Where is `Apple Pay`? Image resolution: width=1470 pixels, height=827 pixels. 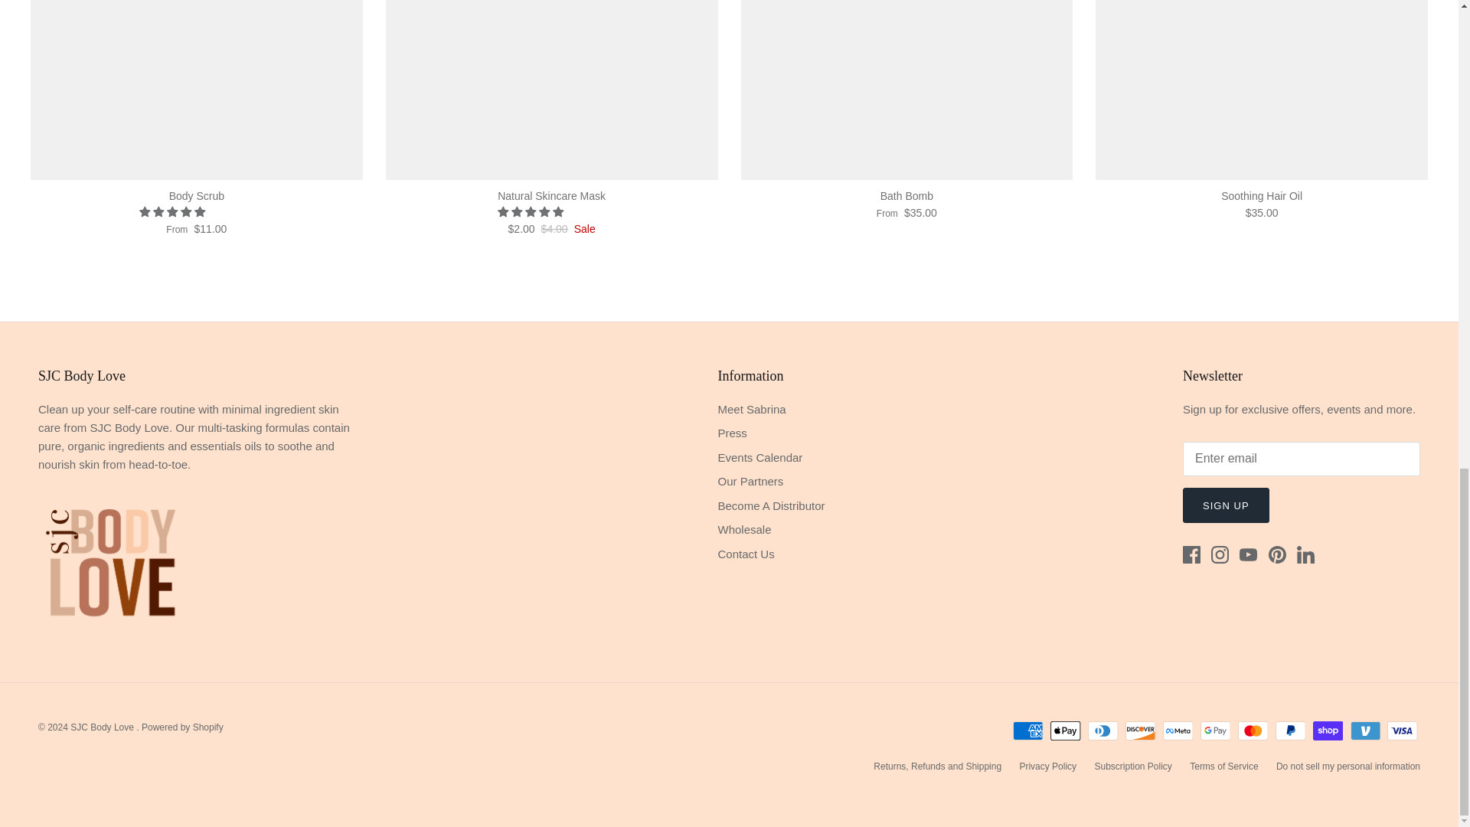 Apple Pay is located at coordinates (1066, 731).